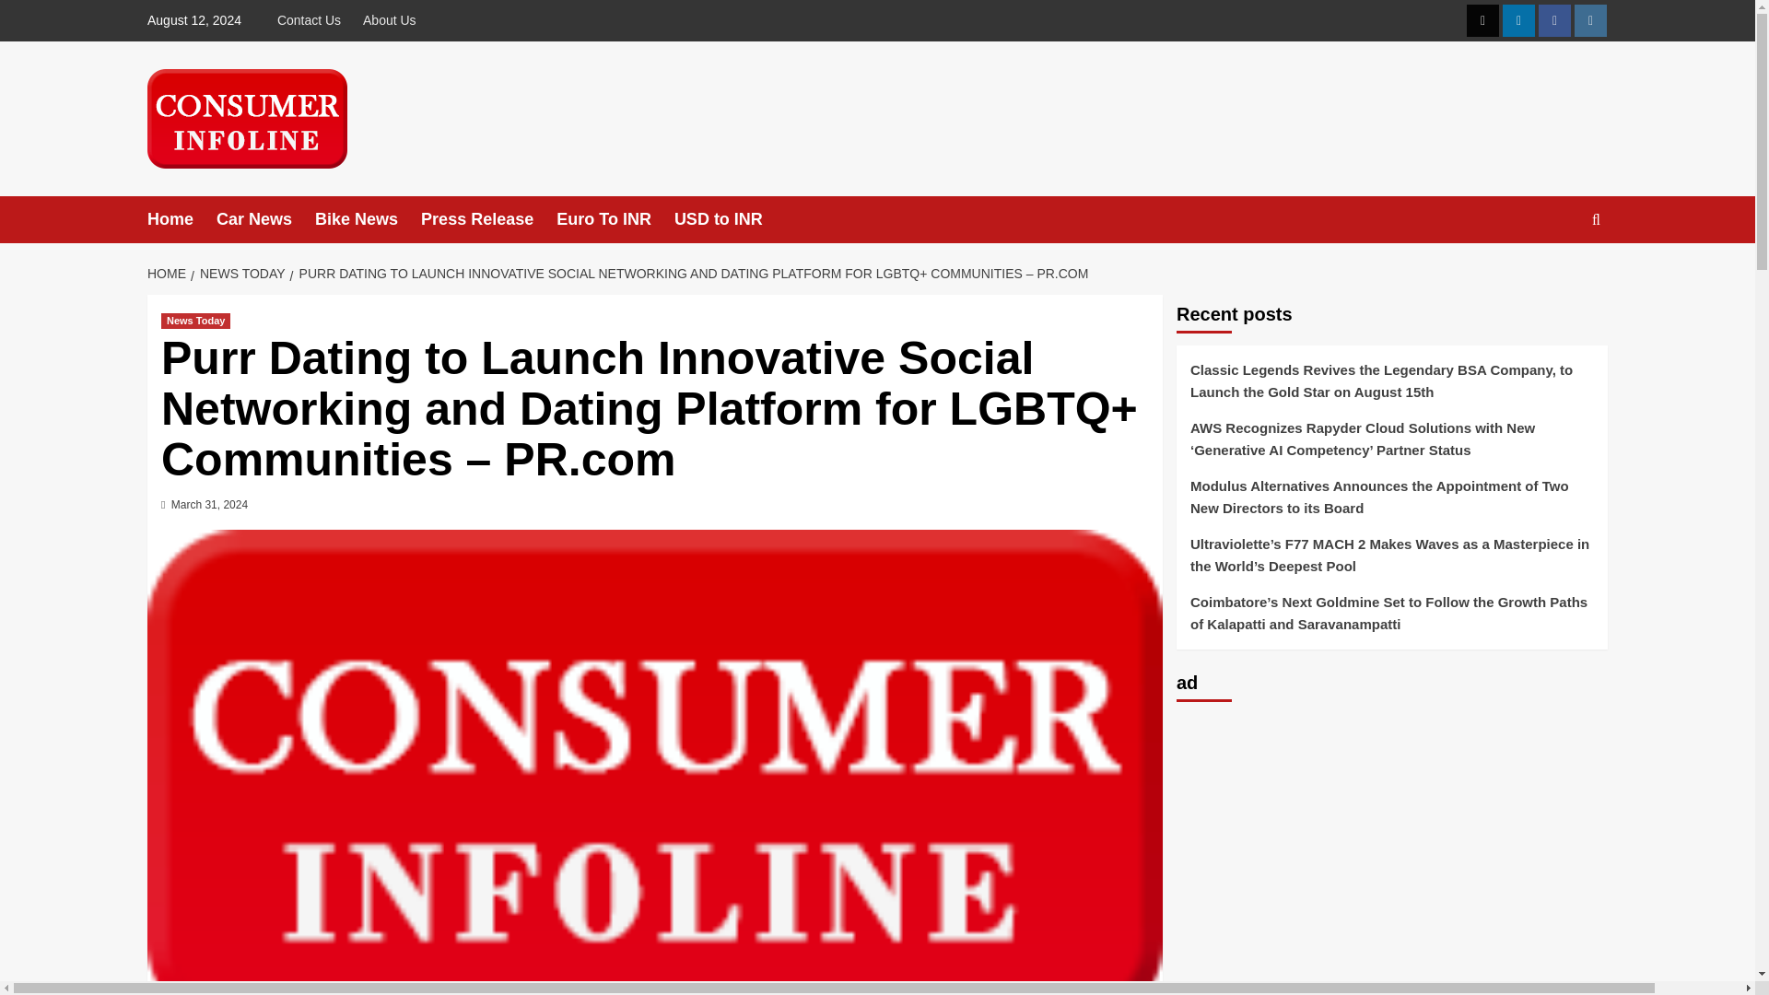 Image resolution: width=1769 pixels, height=995 pixels. I want to click on Car News, so click(265, 219).